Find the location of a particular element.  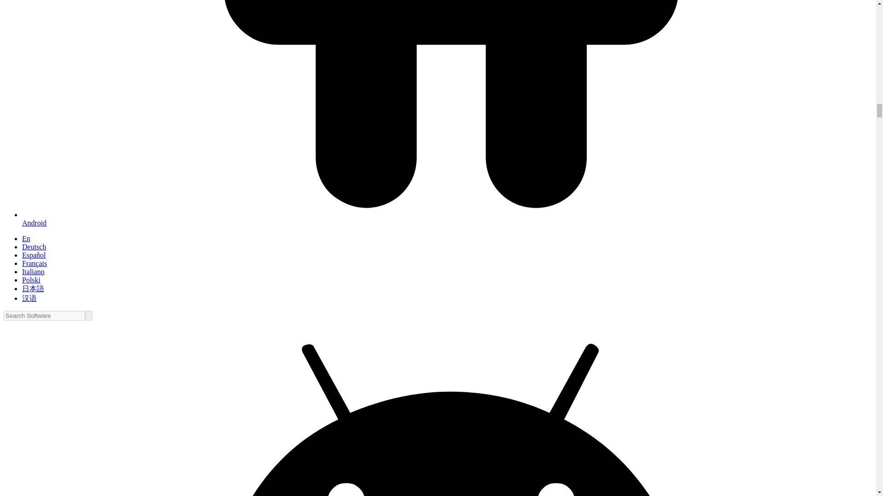

English is located at coordinates (26, 238).